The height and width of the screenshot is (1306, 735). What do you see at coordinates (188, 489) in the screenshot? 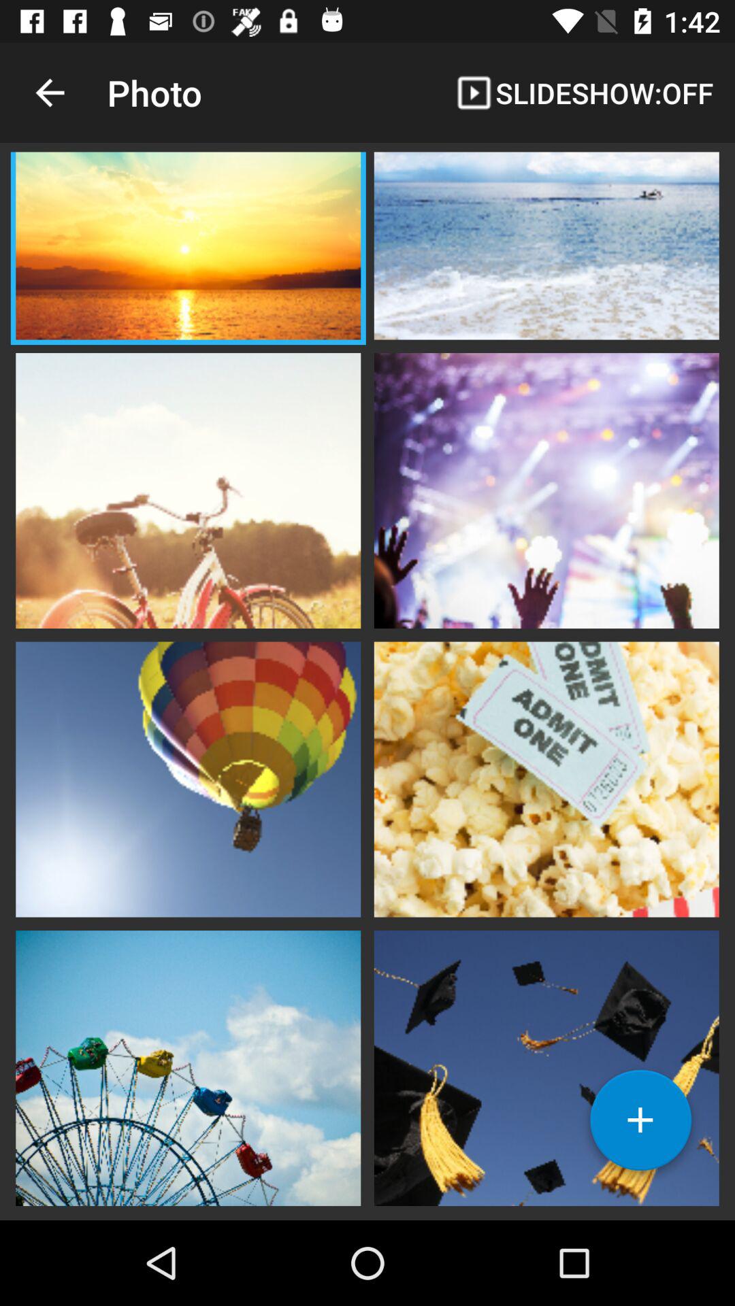
I see `select this picture` at bounding box center [188, 489].